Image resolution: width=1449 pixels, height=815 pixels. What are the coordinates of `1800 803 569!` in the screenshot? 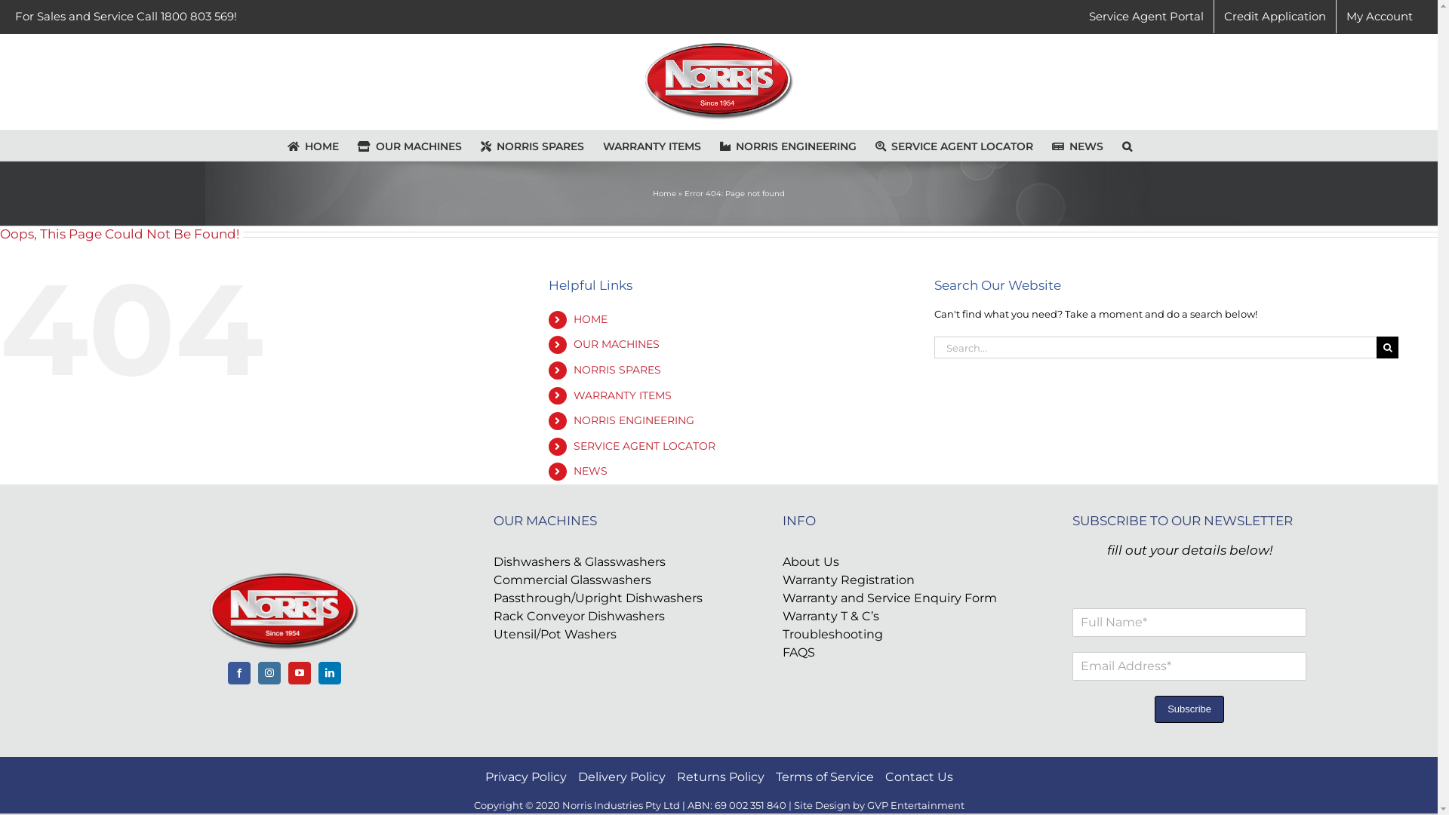 It's located at (199, 17).